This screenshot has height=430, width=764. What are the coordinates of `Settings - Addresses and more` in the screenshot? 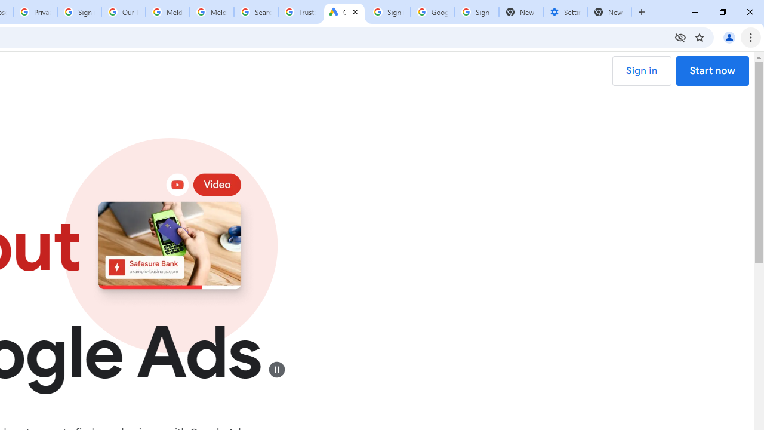 It's located at (565, 12).